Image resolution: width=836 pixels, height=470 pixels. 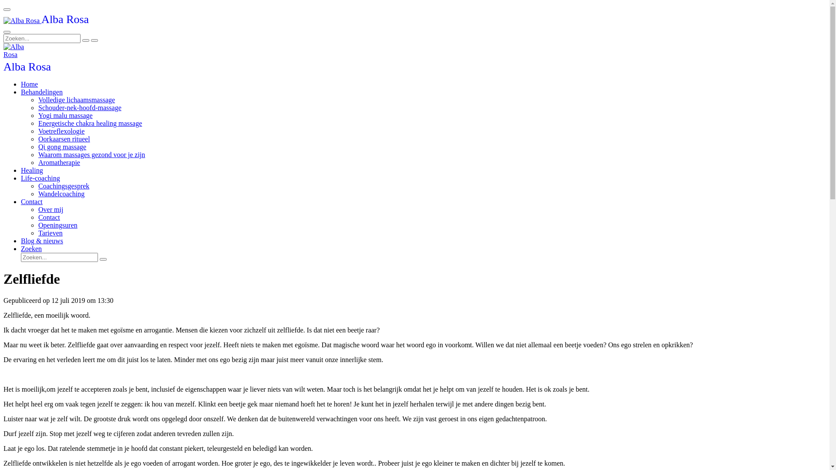 What do you see at coordinates (64, 139) in the screenshot?
I see `Oorkaarsen ritueel` at bounding box center [64, 139].